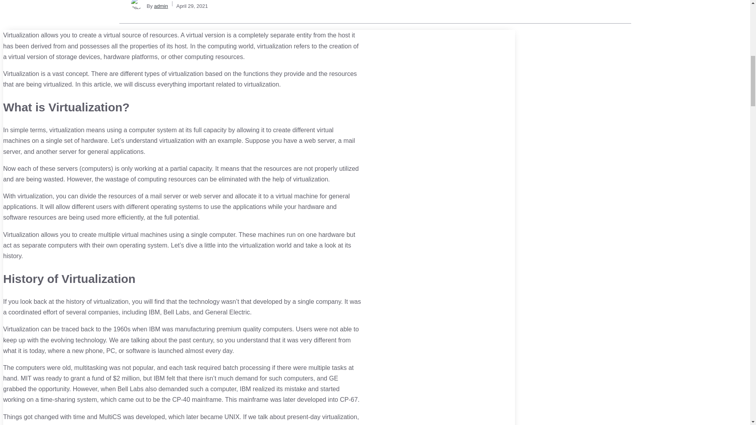 This screenshot has height=425, width=756. Describe the element at coordinates (730, 373) in the screenshot. I see `Scroll back to top` at that location.